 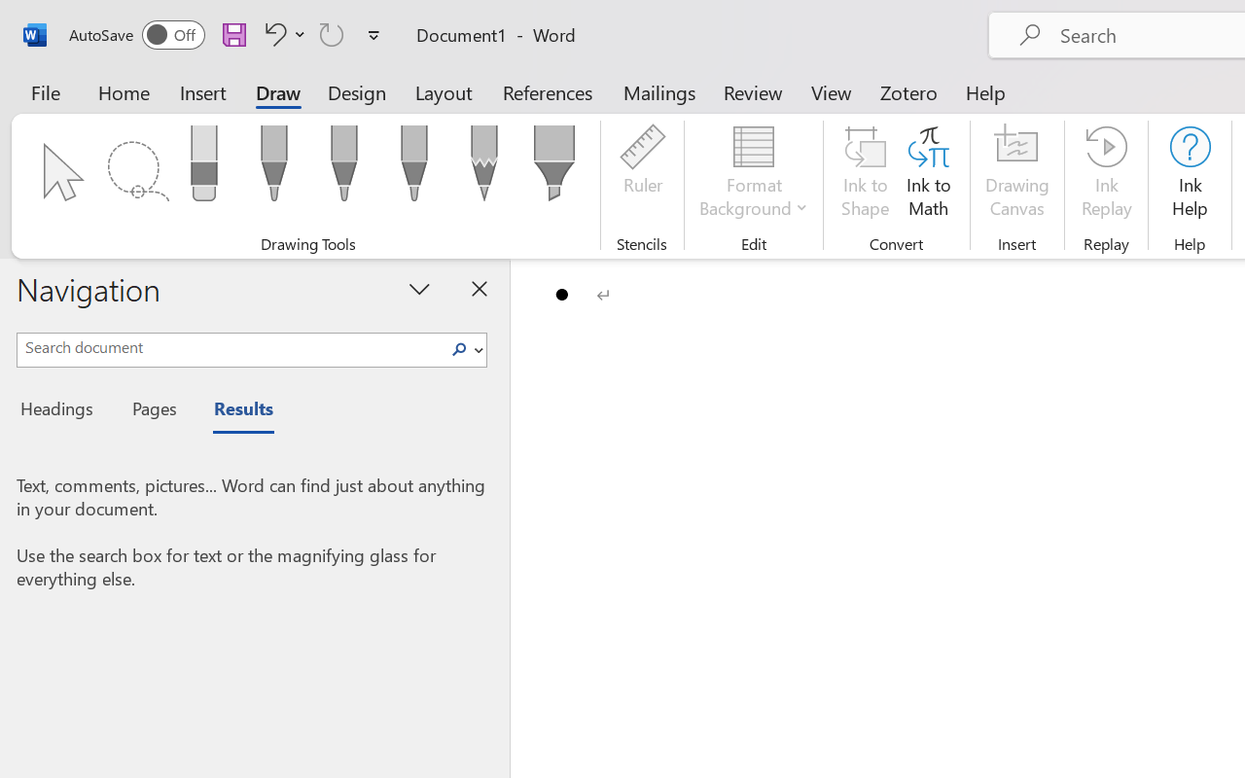 I want to click on Highlighter: Yellow, 6 mm, so click(x=553, y=169).